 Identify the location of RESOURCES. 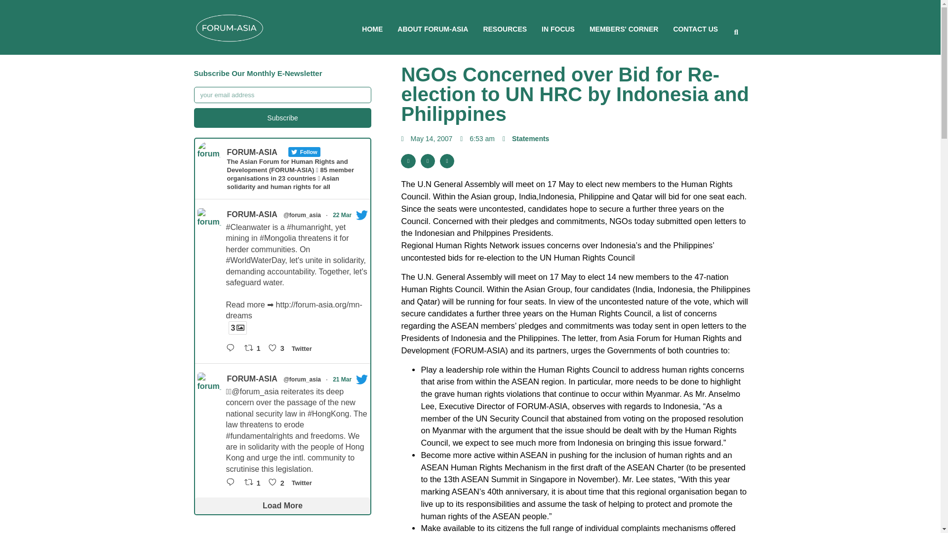
(505, 29).